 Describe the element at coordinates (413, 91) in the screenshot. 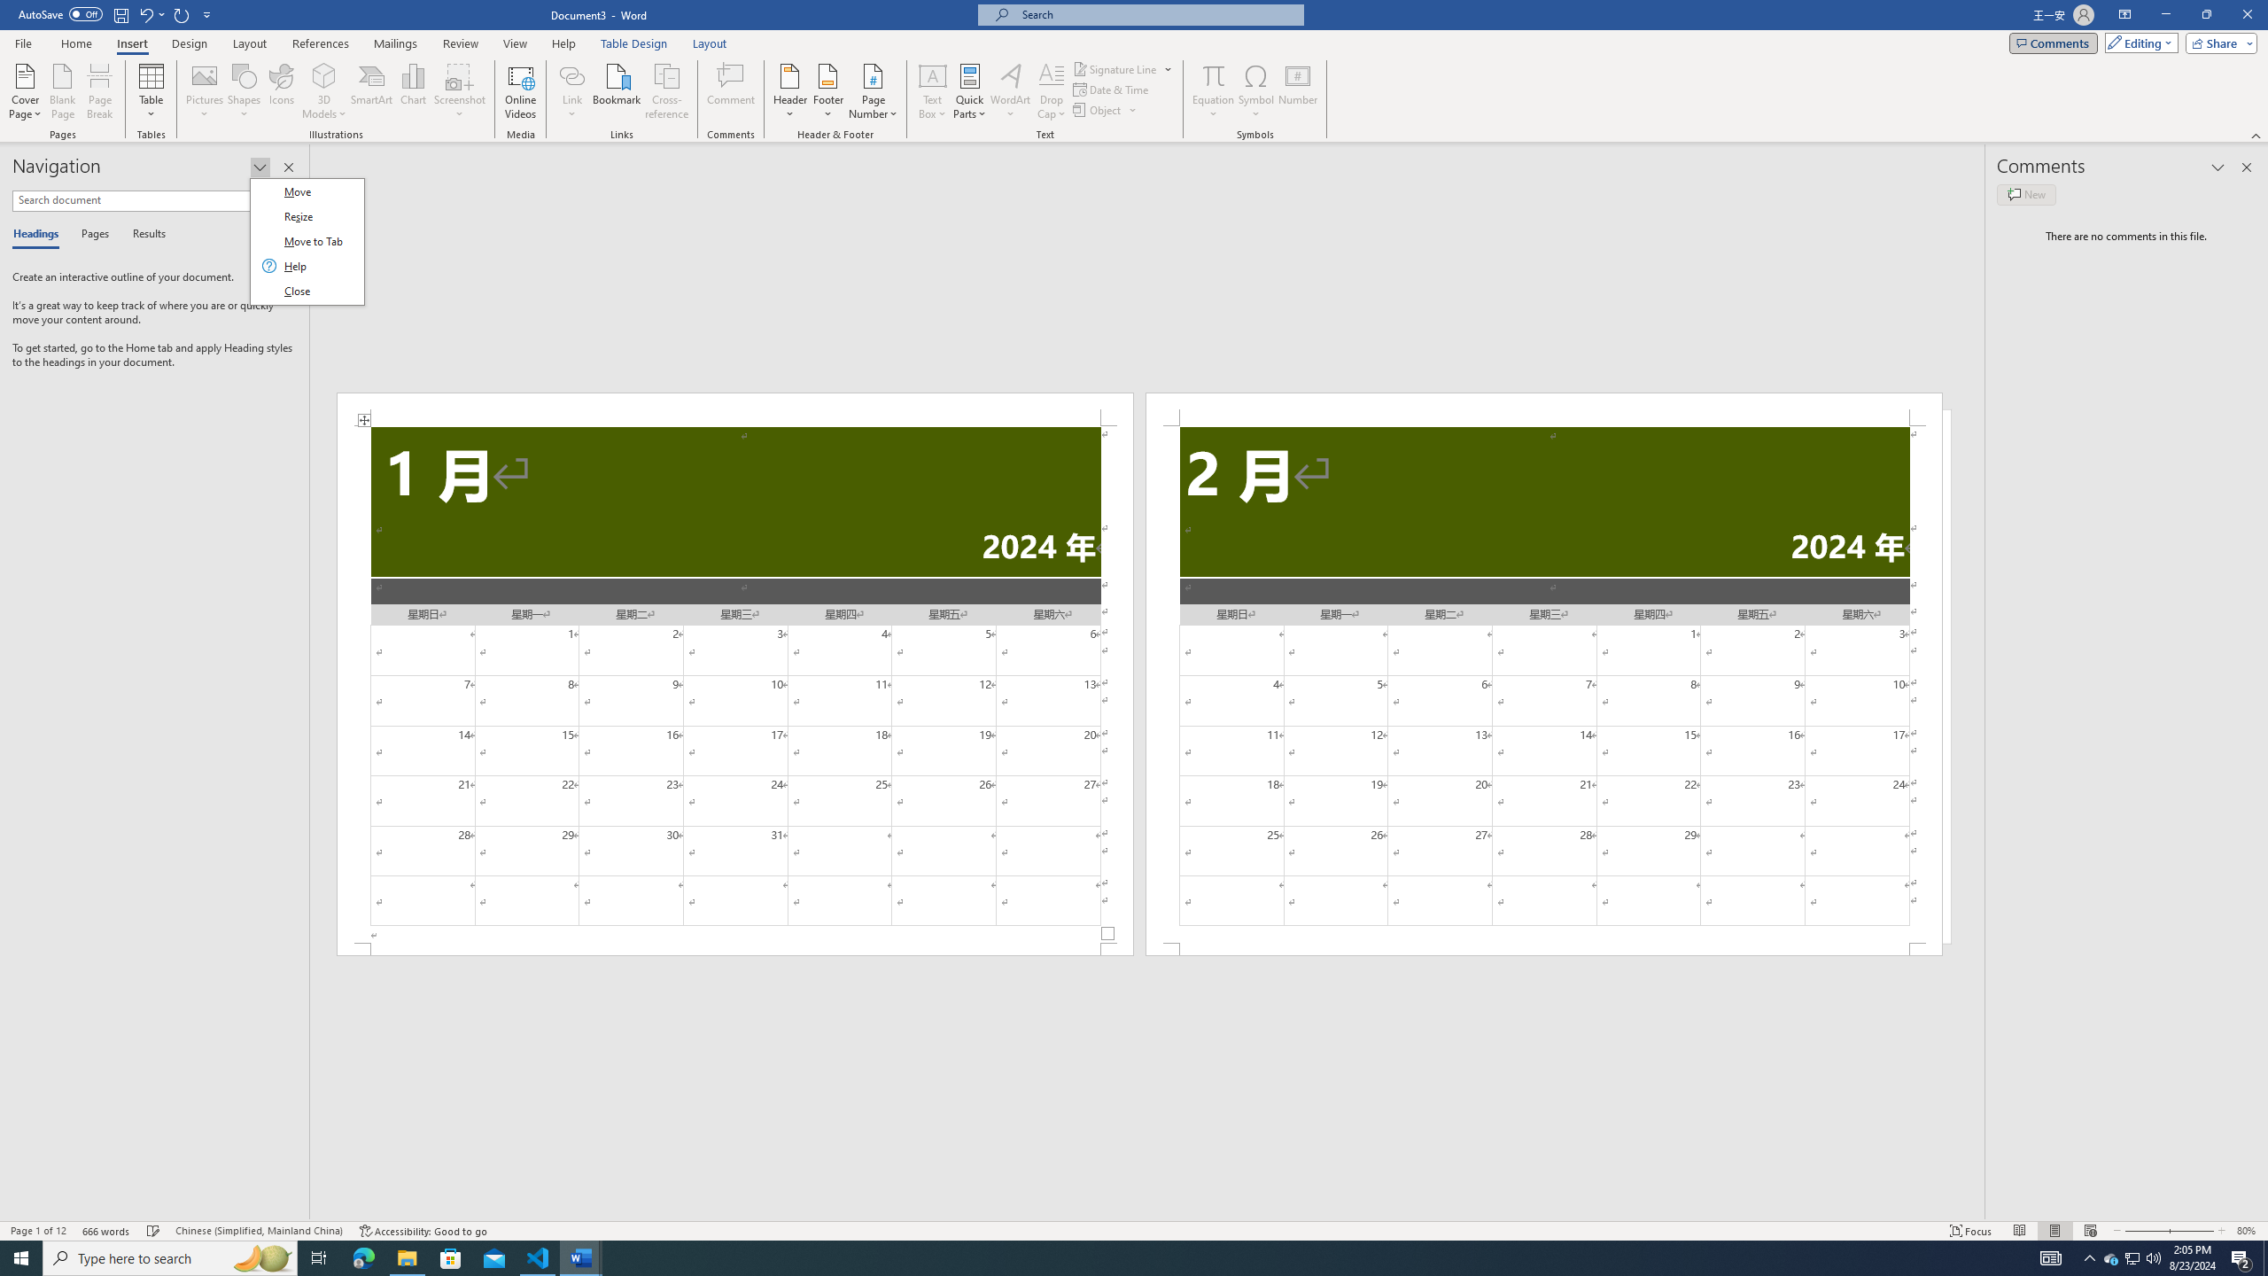

I see `Chart...` at that location.